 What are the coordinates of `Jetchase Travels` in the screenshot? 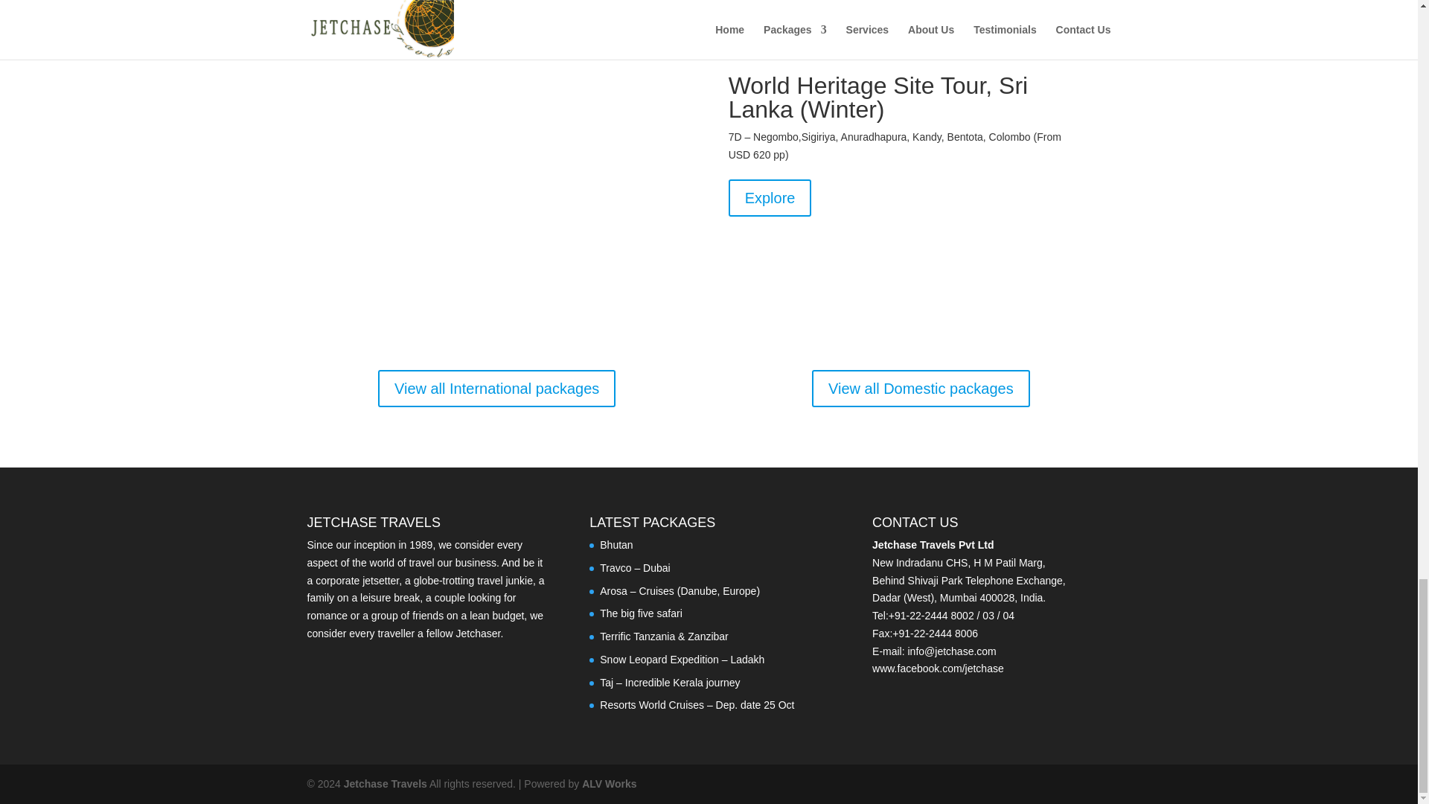 It's located at (386, 783).